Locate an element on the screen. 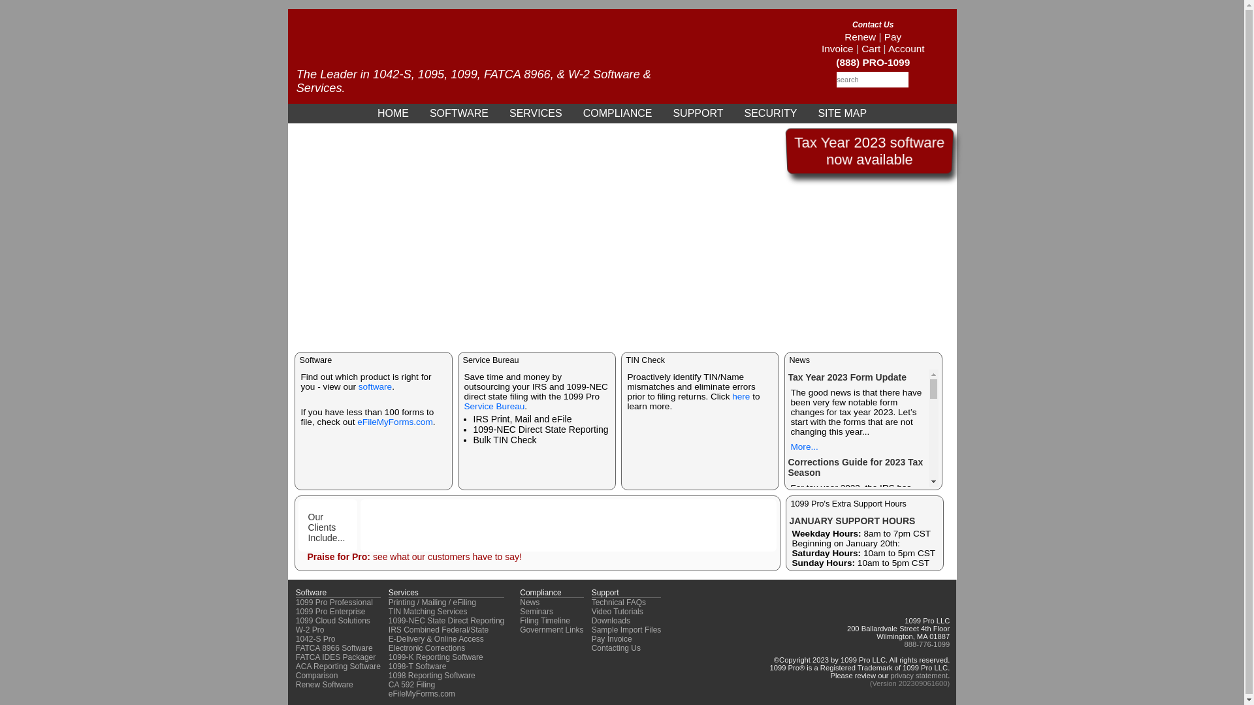 The height and width of the screenshot is (705, 1254). News is located at coordinates (530, 603).